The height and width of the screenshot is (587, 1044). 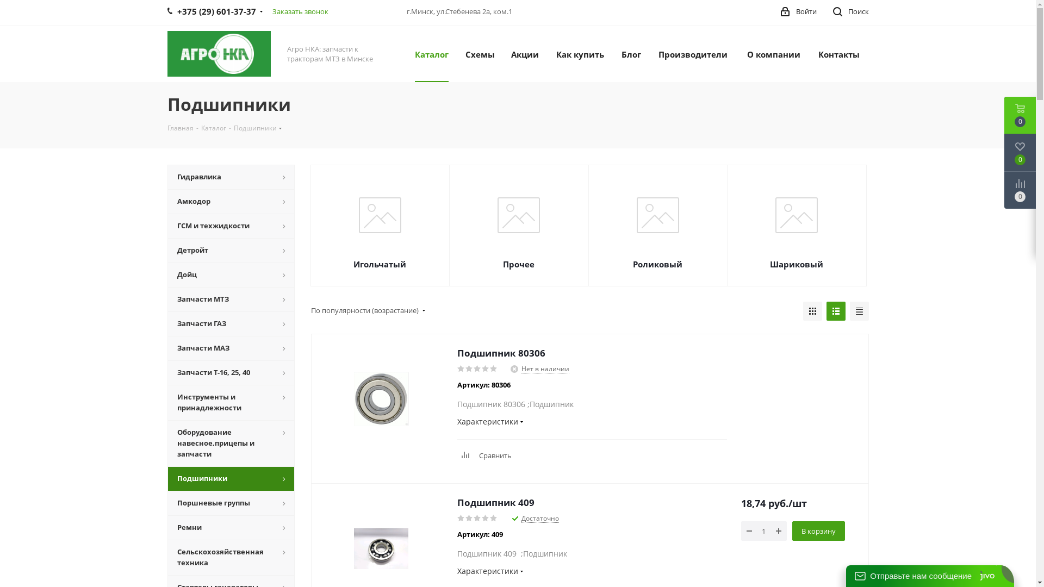 I want to click on 3, so click(x=477, y=519).